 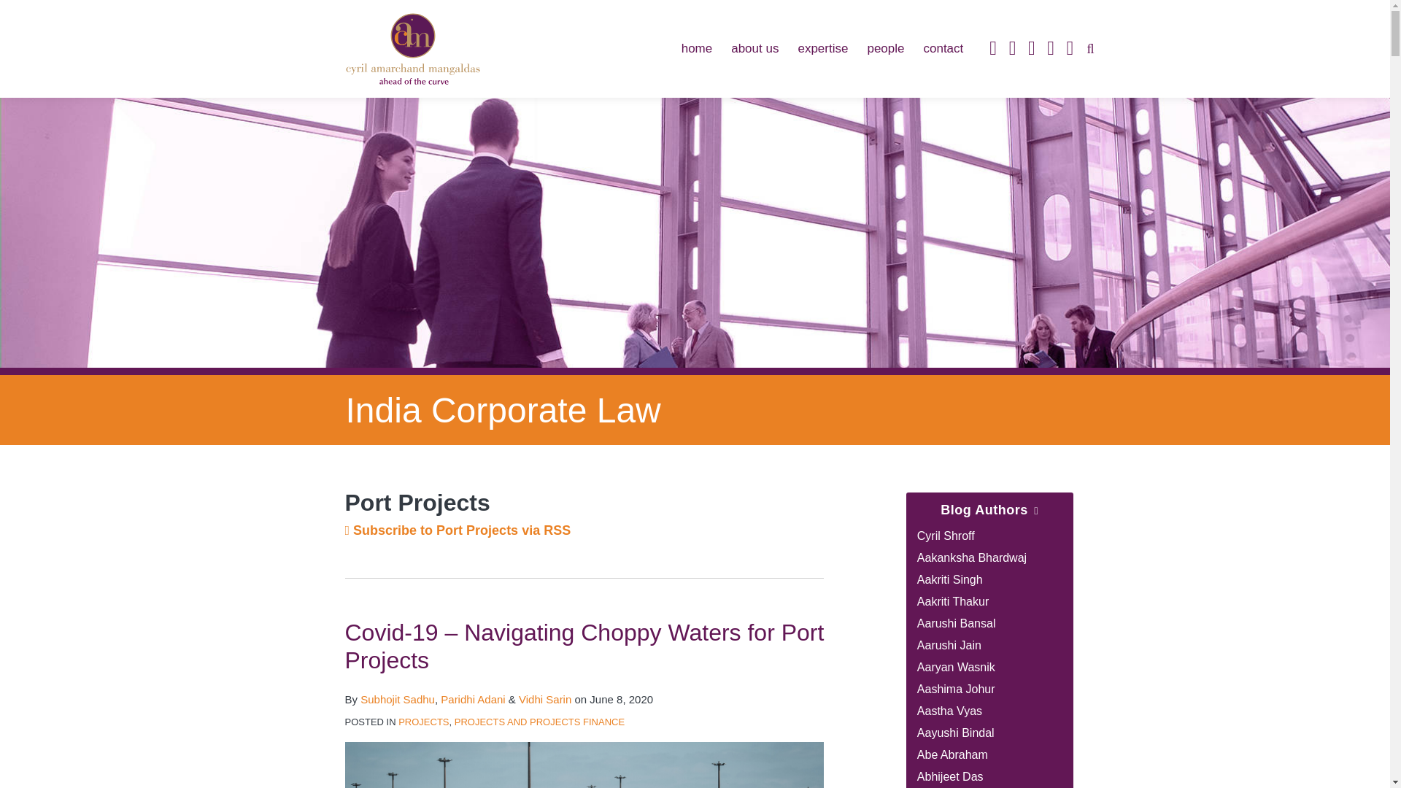 What do you see at coordinates (473, 699) in the screenshot?
I see `Paridhi Adani` at bounding box center [473, 699].